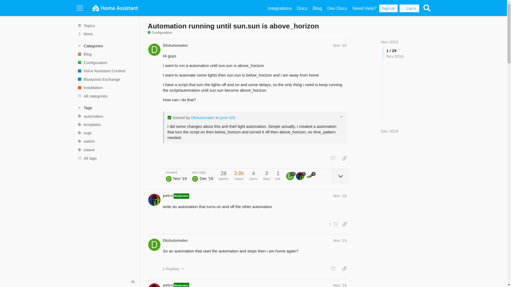 The width and height of the screenshot is (511, 287). I want to click on Toggle section, so click(106, 46).